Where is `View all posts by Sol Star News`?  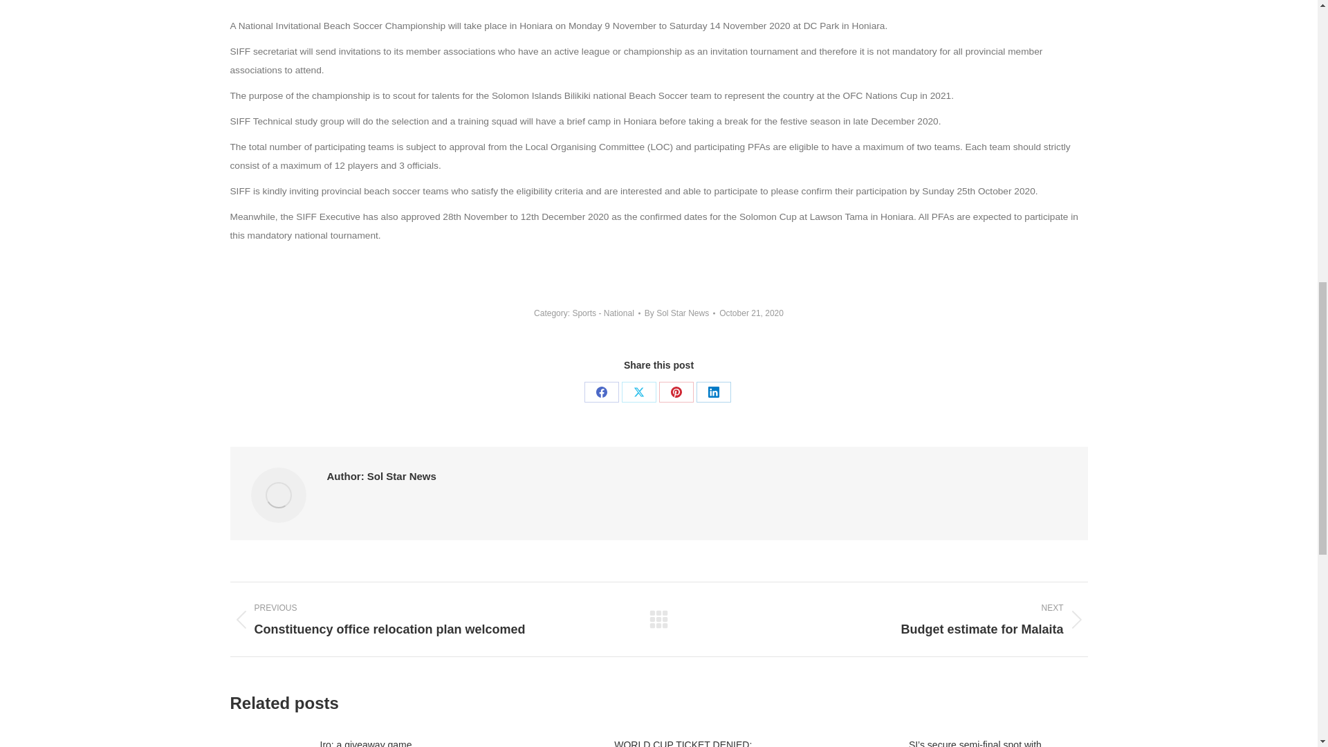 View all posts by Sol Star News is located at coordinates (679, 313).